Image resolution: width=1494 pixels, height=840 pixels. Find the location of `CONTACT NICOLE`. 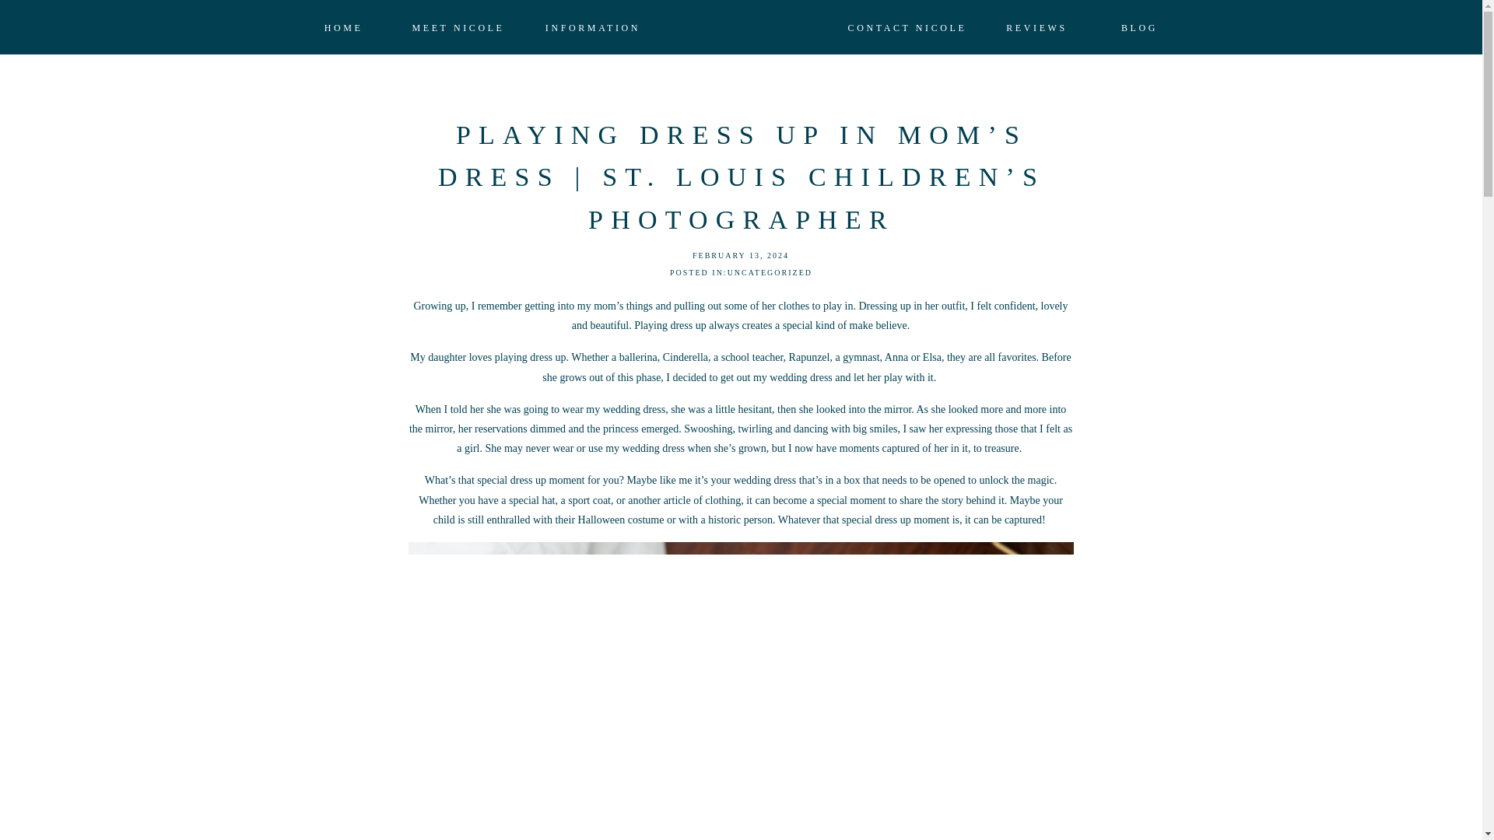

CONTACT NICOLE is located at coordinates (907, 27).